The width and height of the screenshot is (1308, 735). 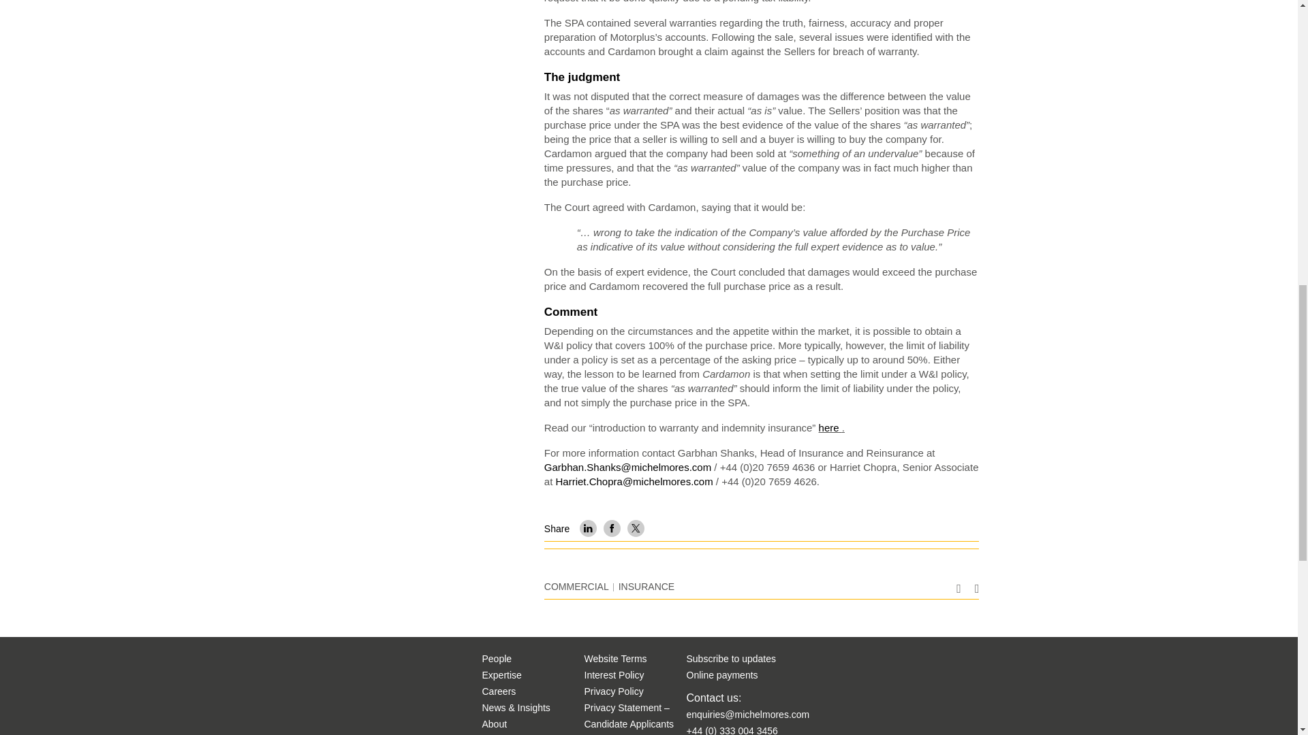 What do you see at coordinates (614, 675) in the screenshot?
I see `Interest Policy` at bounding box center [614, 675].